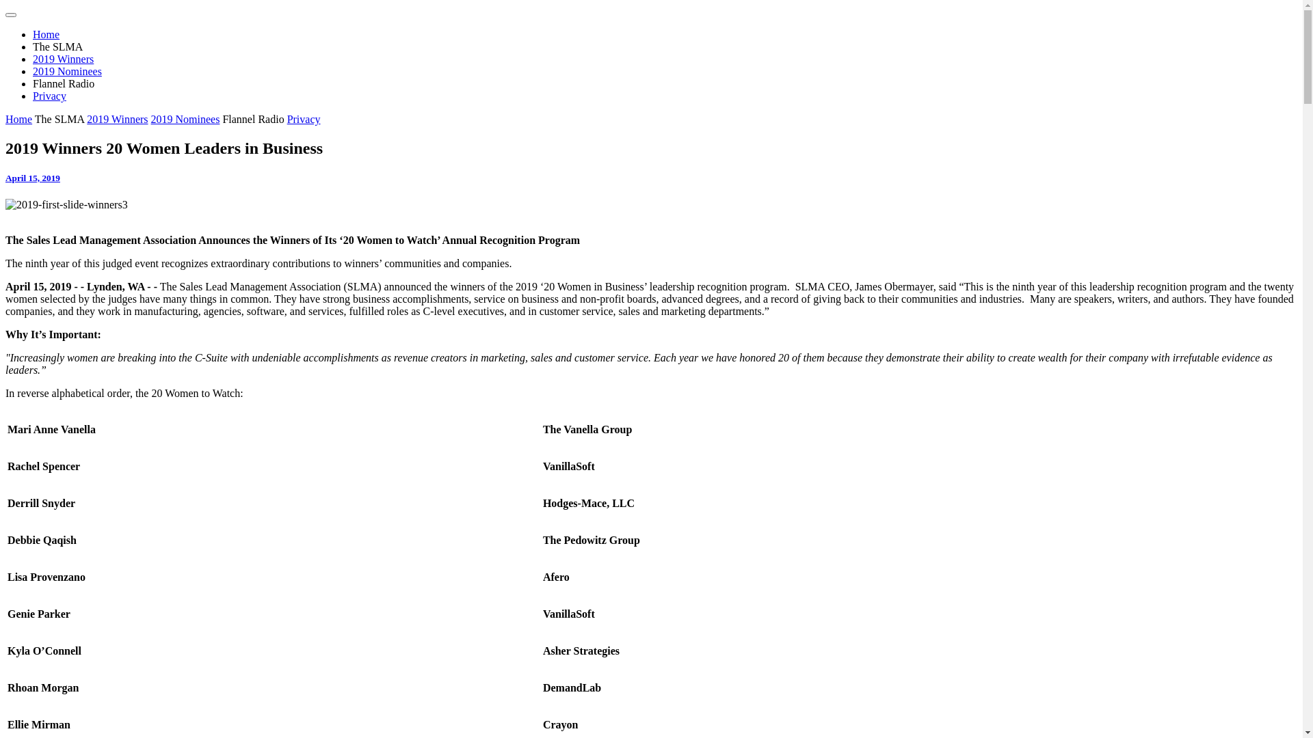 This screenshot has height=738, width=1313. Describe the element at coordinates (304, 119) in the screenshot. I see `Privacy` at that location.